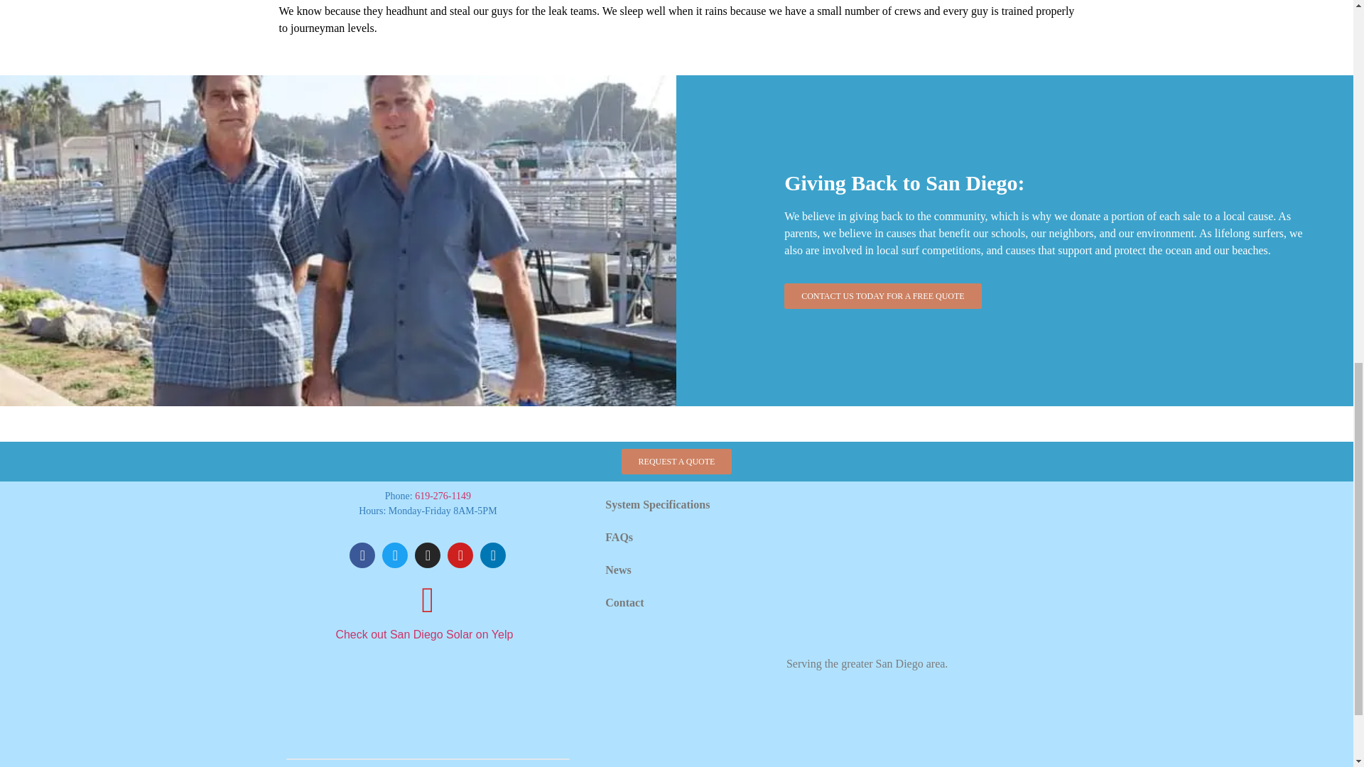 This screenshot has width=1364, height=767. What do you see at coordinates (883, 295) in the screenshot?
I see `CONTACT US TODAY FOR A FREE QUOTE` at bounding box center [883, 295].